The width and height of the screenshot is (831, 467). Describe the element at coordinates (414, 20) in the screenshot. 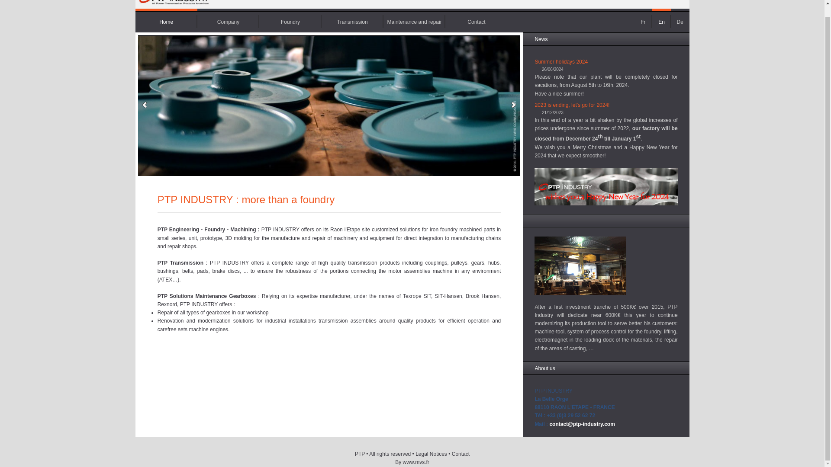

I see `Maintenance and repair` at that location.